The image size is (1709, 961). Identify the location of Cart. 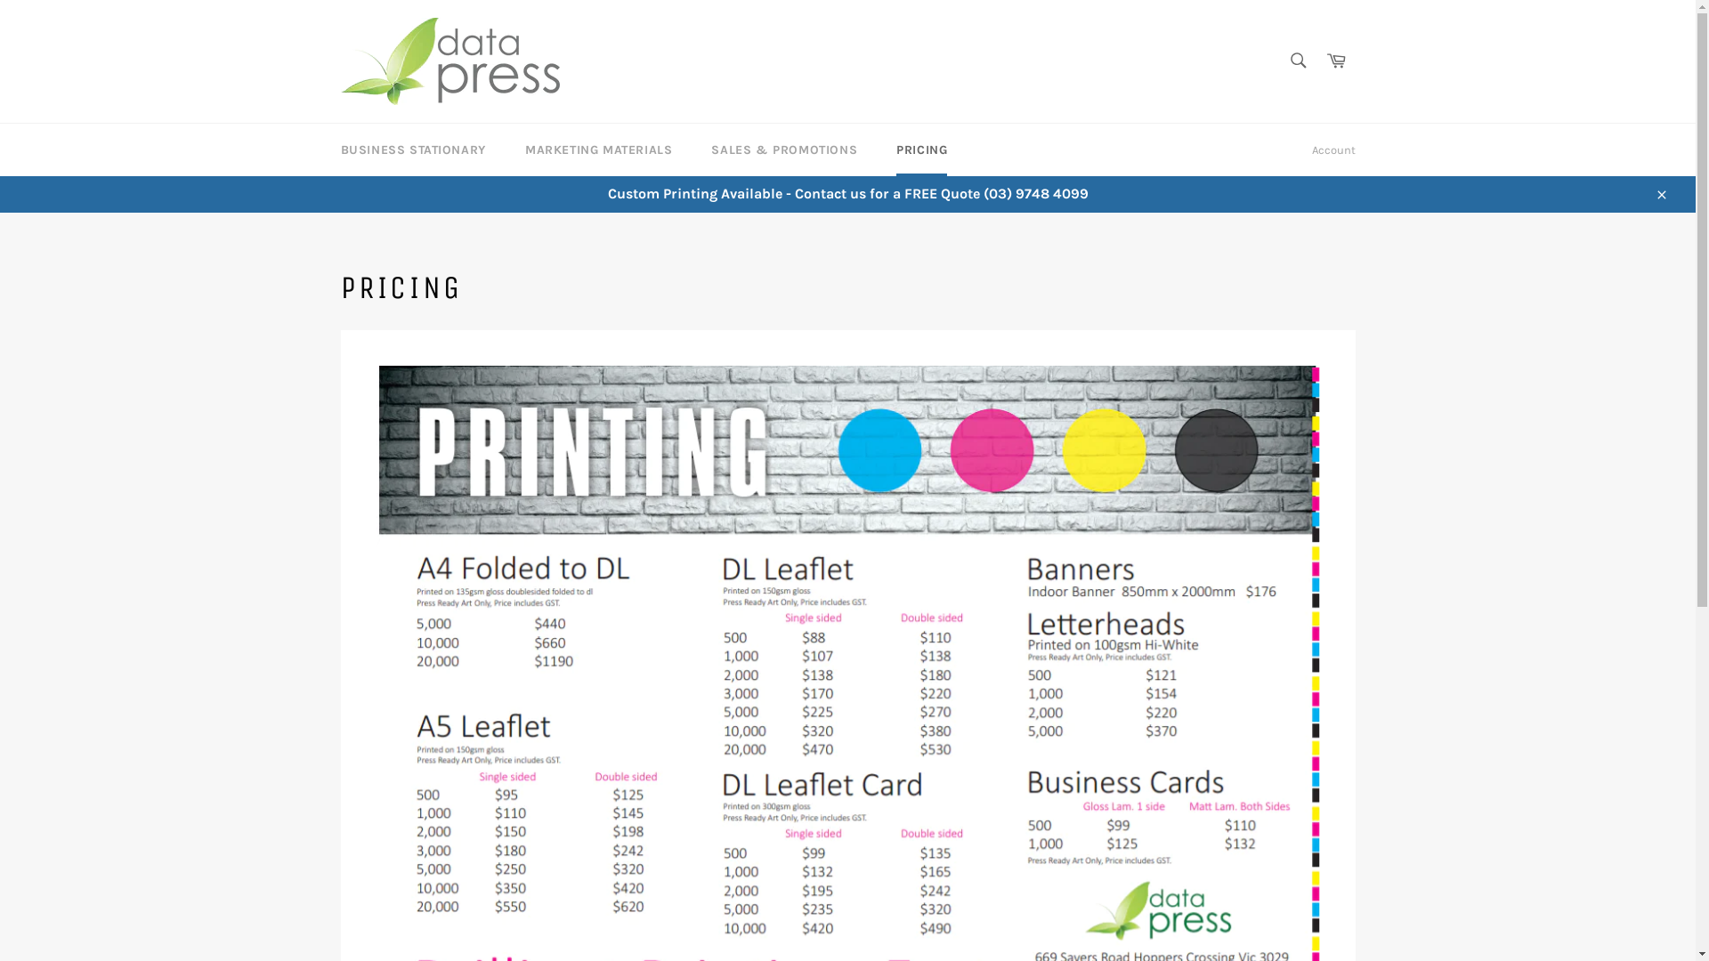
(1336, 61).